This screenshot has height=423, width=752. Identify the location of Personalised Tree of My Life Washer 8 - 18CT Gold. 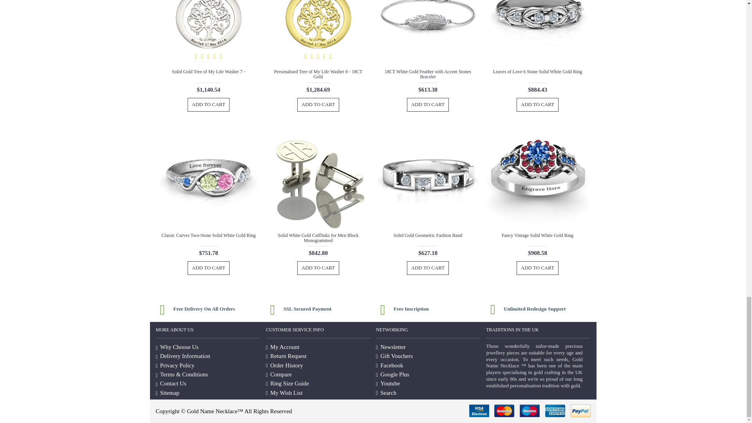
(318, 33).